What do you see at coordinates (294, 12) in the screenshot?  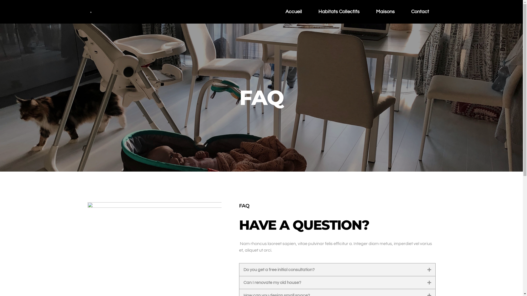 I see `Accueil` at bounding box center [294, 12].